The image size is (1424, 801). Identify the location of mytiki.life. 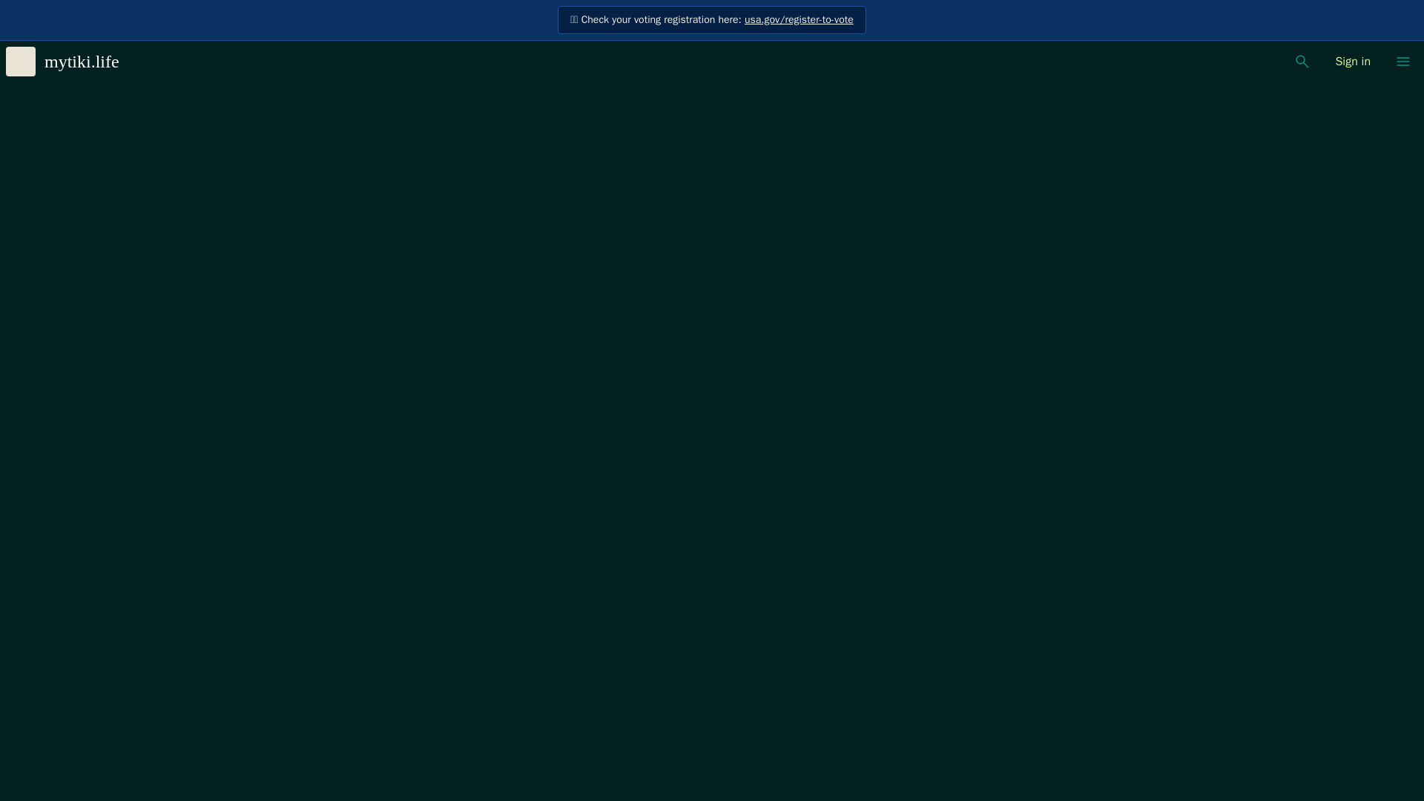
(68, 61).